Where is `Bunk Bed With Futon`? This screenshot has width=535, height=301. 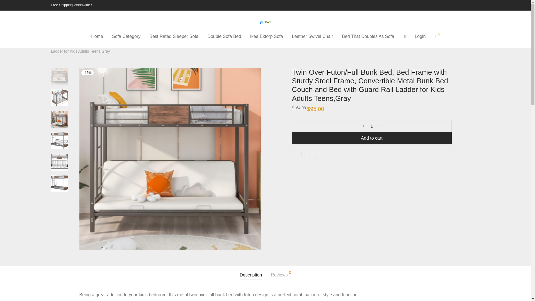 Bunk Bed With Futon is located at coordinates (114, 43).